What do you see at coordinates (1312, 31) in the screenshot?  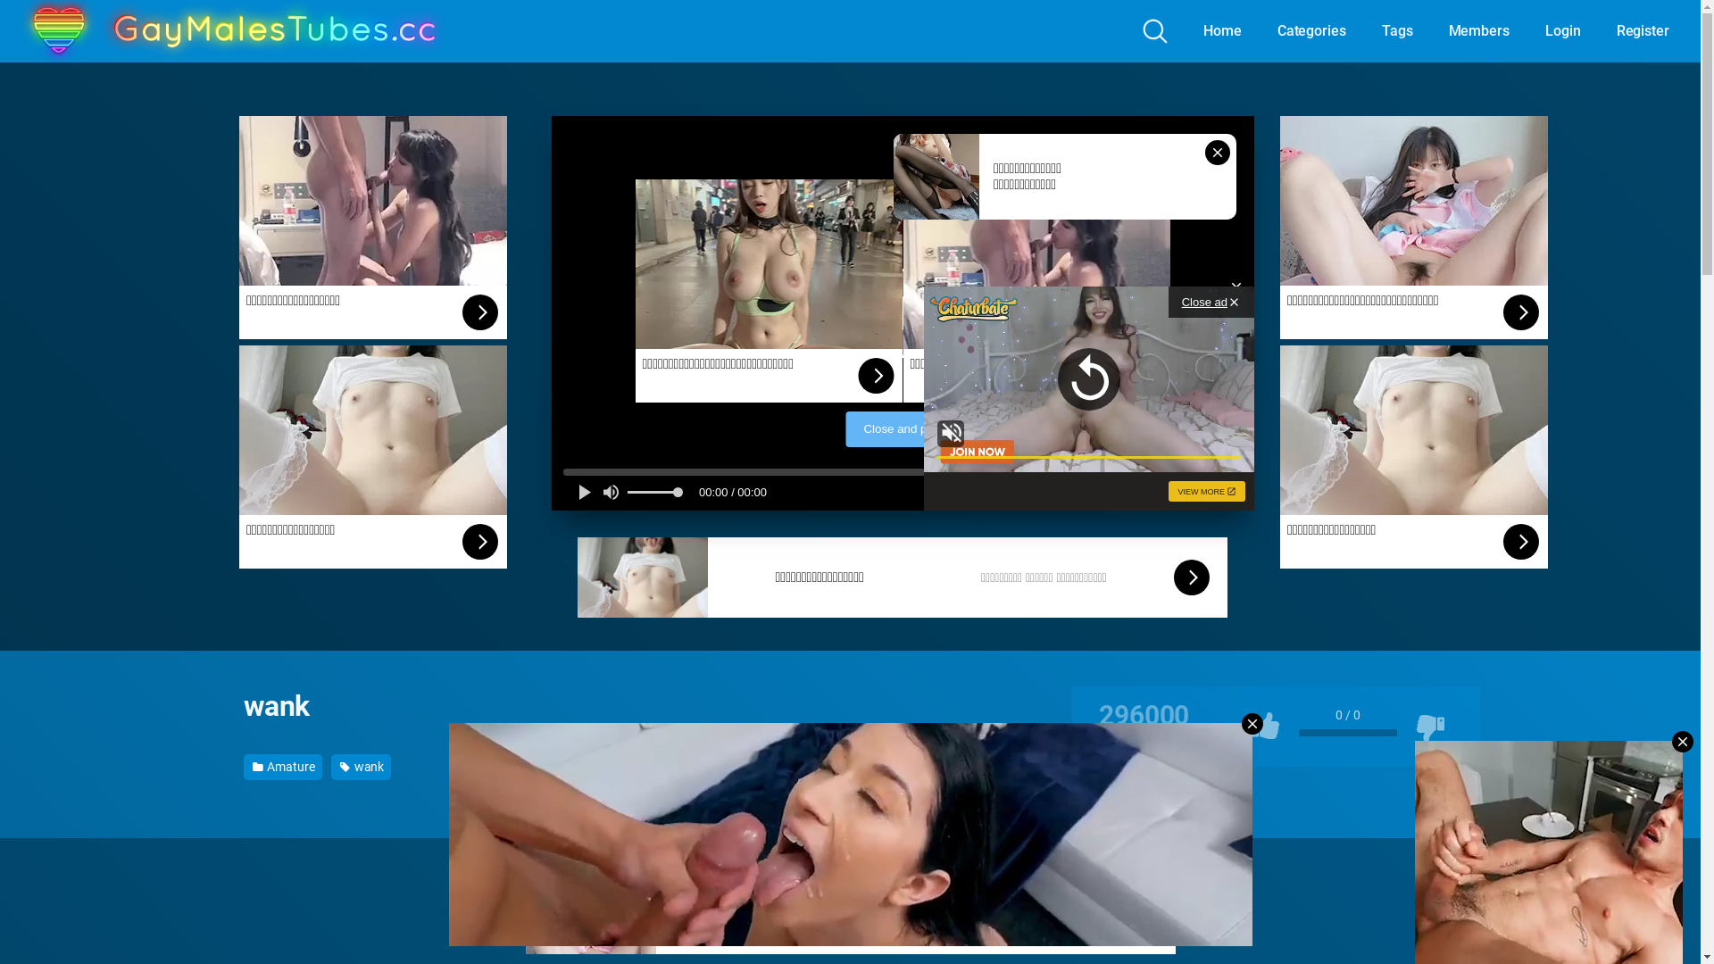 I see `Categories` at bounding box center [1312, 31].